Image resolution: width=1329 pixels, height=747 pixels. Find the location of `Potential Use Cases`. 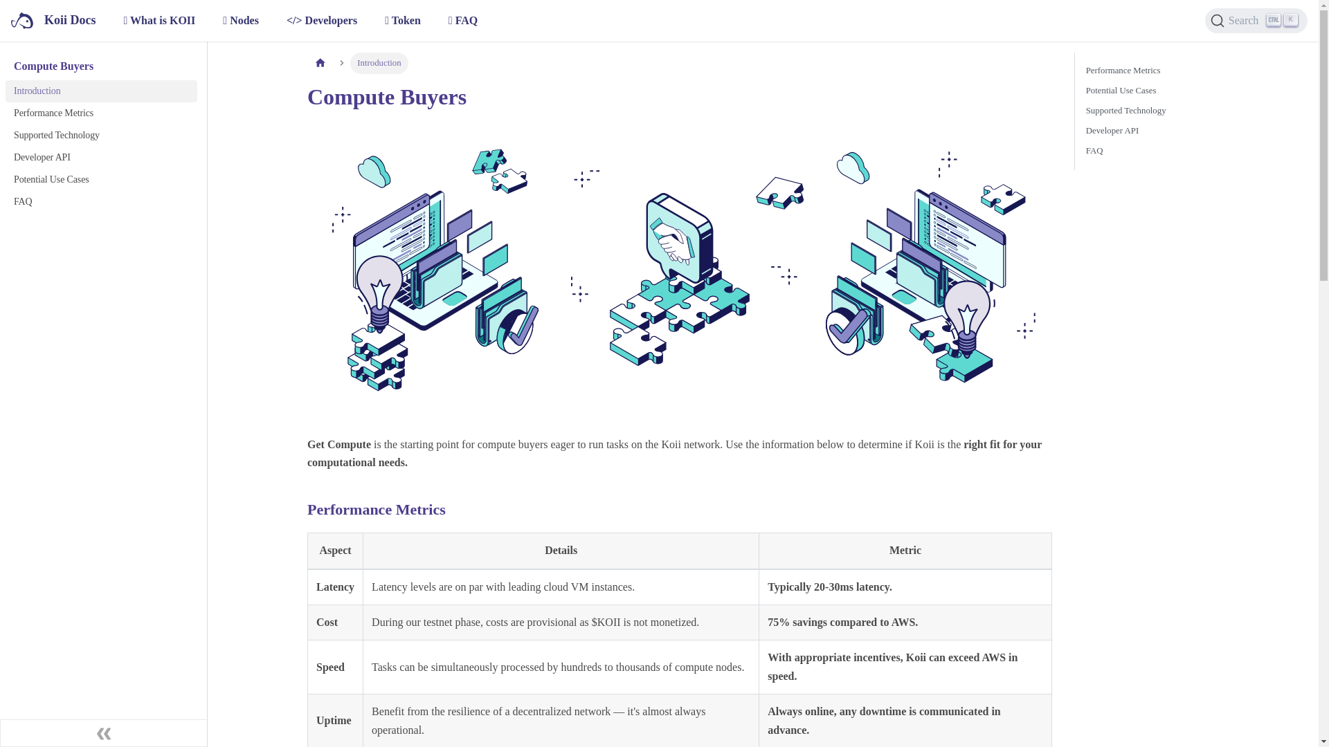

Potential Use Cases is located at coordinates (1193, 151).